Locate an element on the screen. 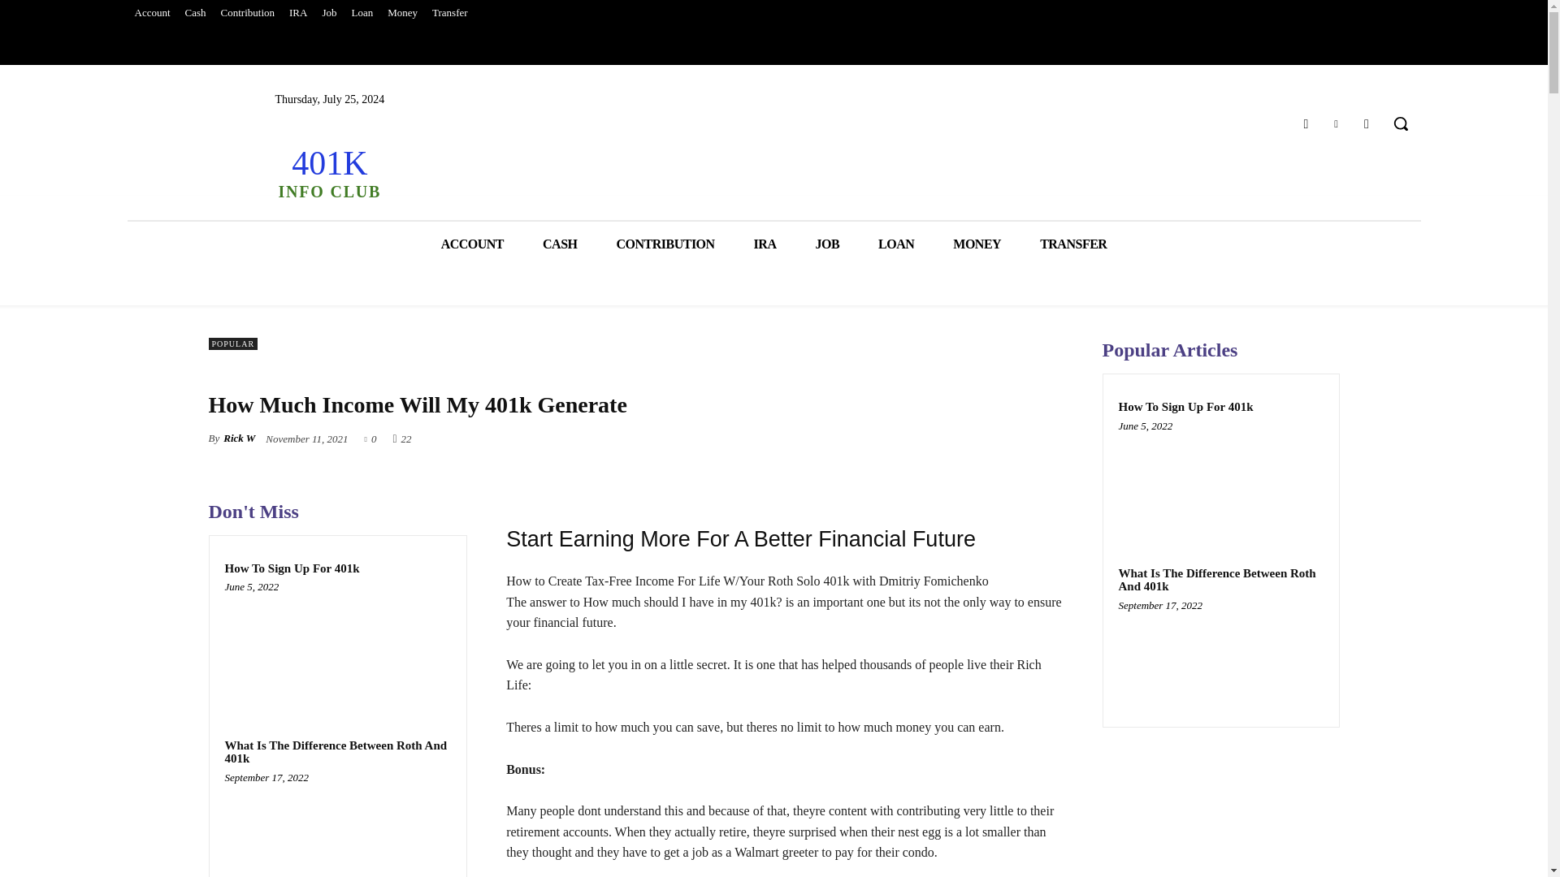 The height and width of the screenshot is (877, 1560). Loan is located at coordinates (362, 13).